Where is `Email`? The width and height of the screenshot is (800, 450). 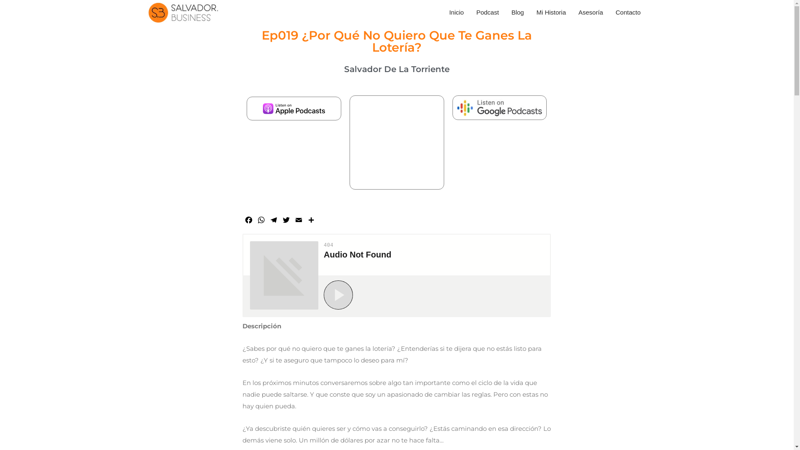 Email is located at coordinates (299, 221).